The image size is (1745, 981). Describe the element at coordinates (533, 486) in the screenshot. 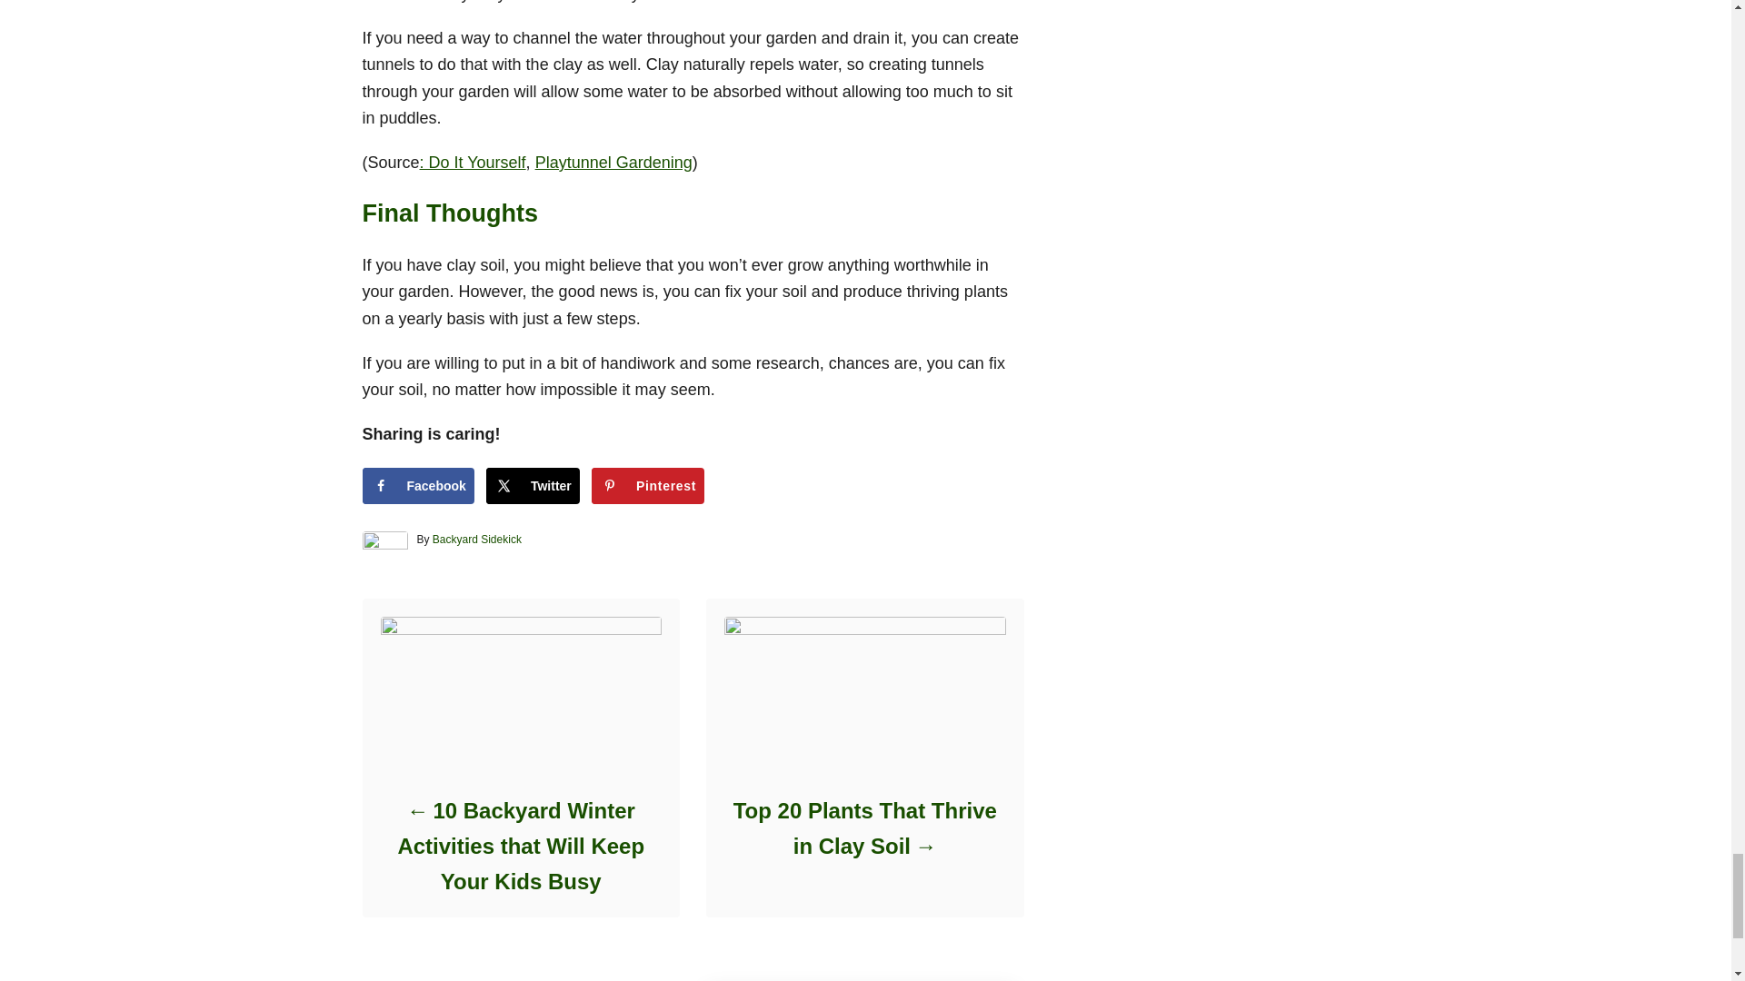

I see `Share on X` at that location.